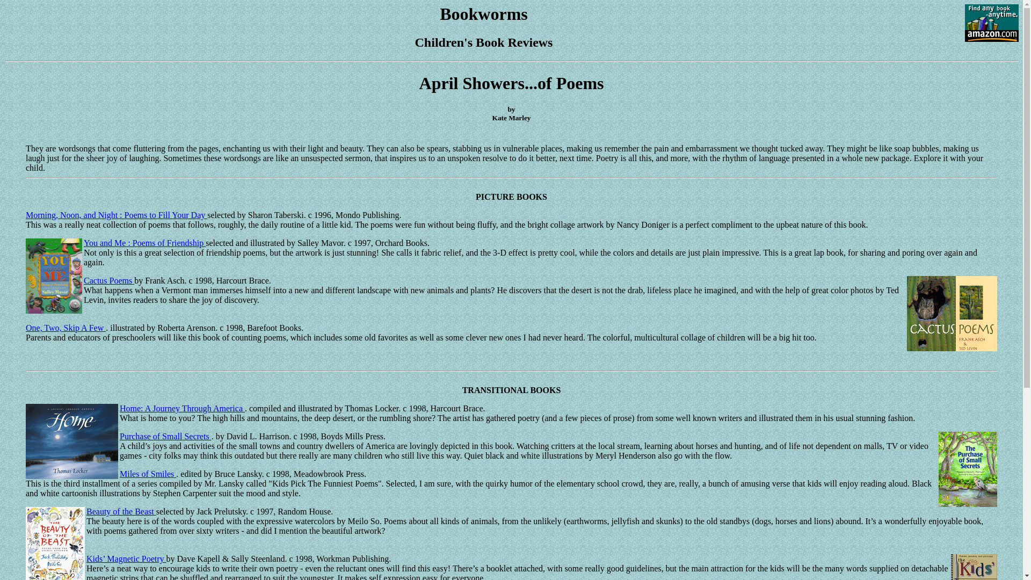 The image size is (1031, 580). Describe the element at coordinates (108, 280) in the screenshot. I see `Cactus Poems` at that location.